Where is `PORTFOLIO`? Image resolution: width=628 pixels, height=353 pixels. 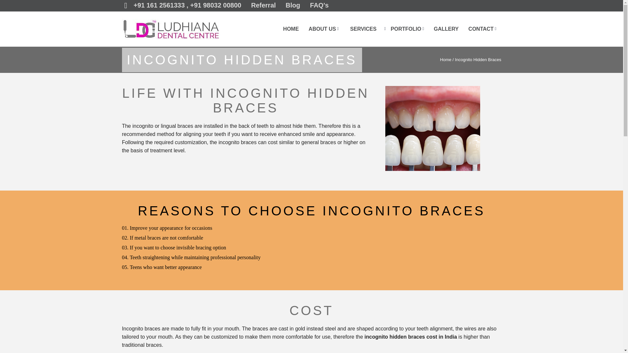
PORTFOLIO is located at coordinates (406, 29).